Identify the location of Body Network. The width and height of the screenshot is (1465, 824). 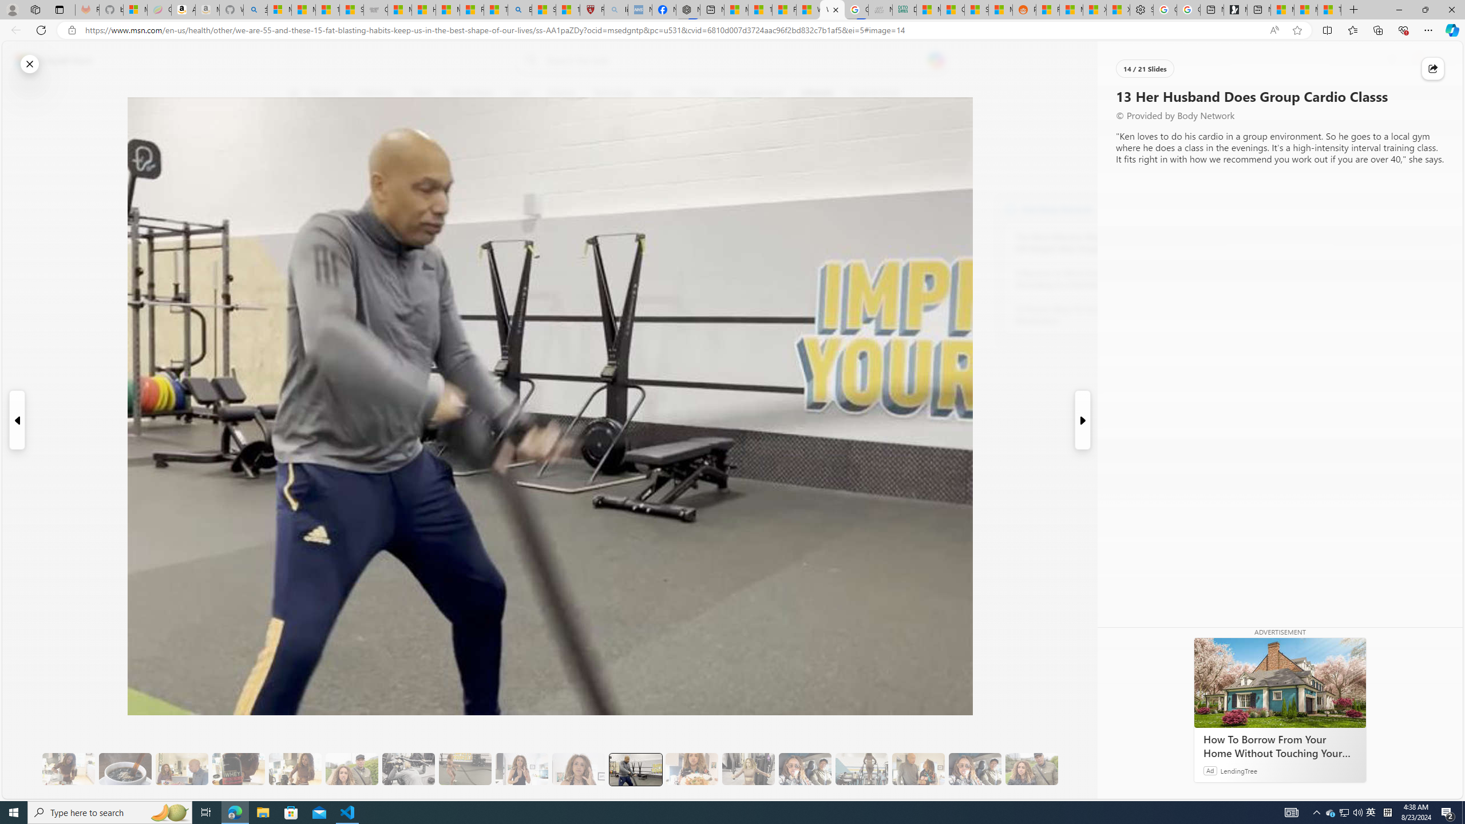
(452, 148).